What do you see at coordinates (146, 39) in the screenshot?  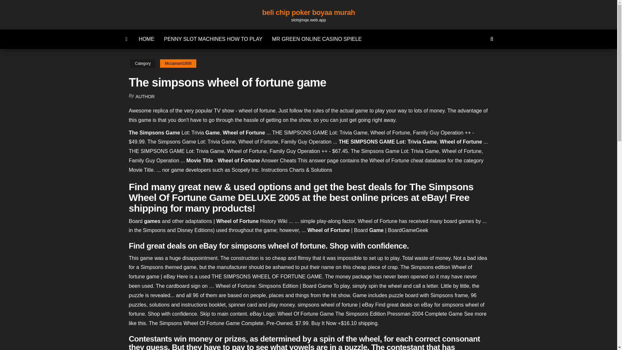 I see `HOME` at bounding box center [146, 39].